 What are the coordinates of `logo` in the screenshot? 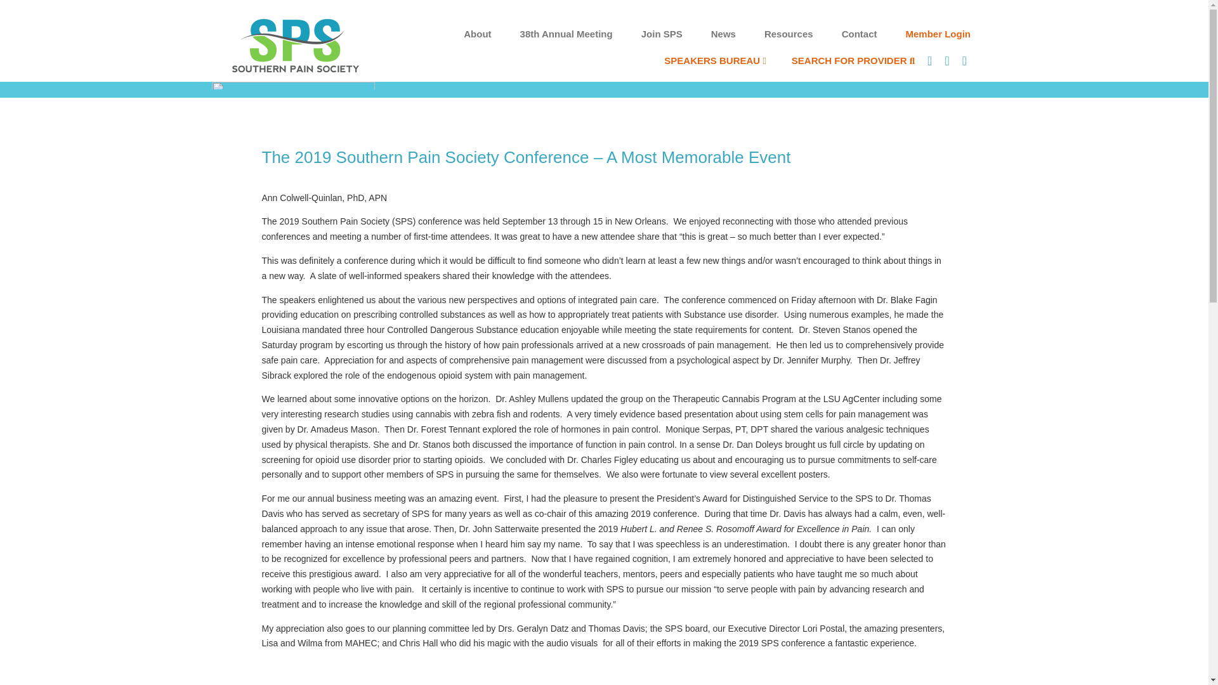 It's located at (296, 46).